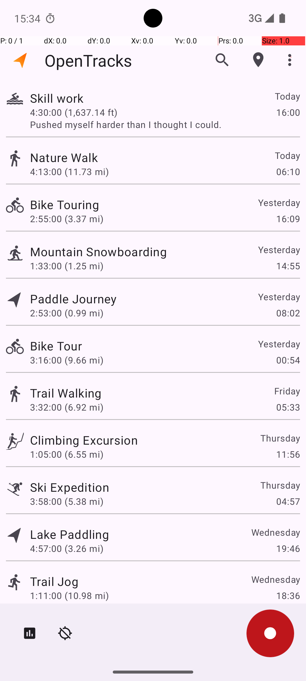 The image size is (306, 681). What do you see at coordinates (84, 440) in the screenshot?
I see `Climbing Excursion` at bounding box center [84, 440].